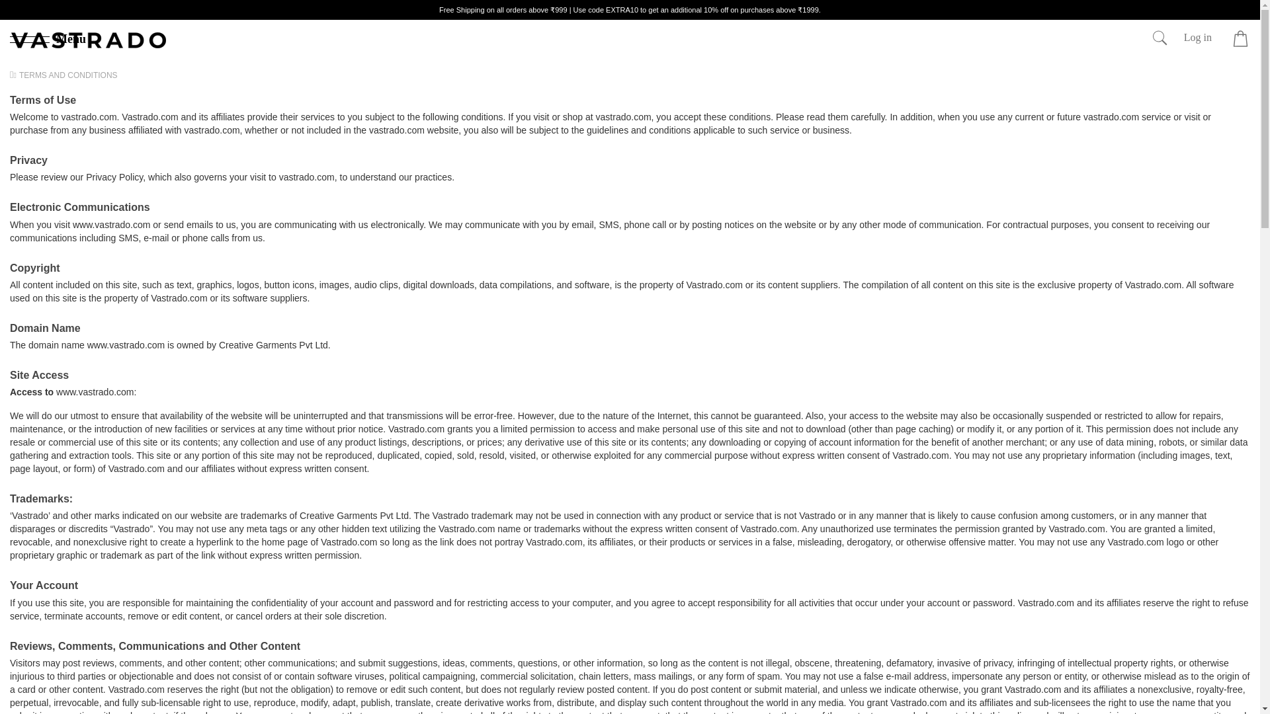 The height and width of the screenshot is (714, 1270). What do you see at coordinates (1237, 39) in the screenshot?
I see `Cart` at bounding box center [1237, 39].